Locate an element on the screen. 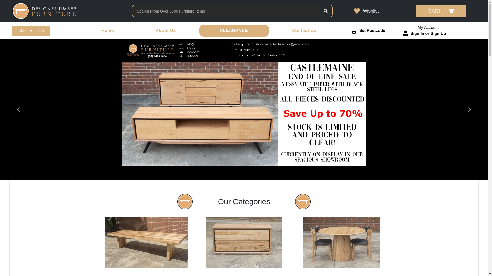 This screenshot has height=276, width=492. My Account
Sign In or Sign Up is located at coordinates (424, 31).